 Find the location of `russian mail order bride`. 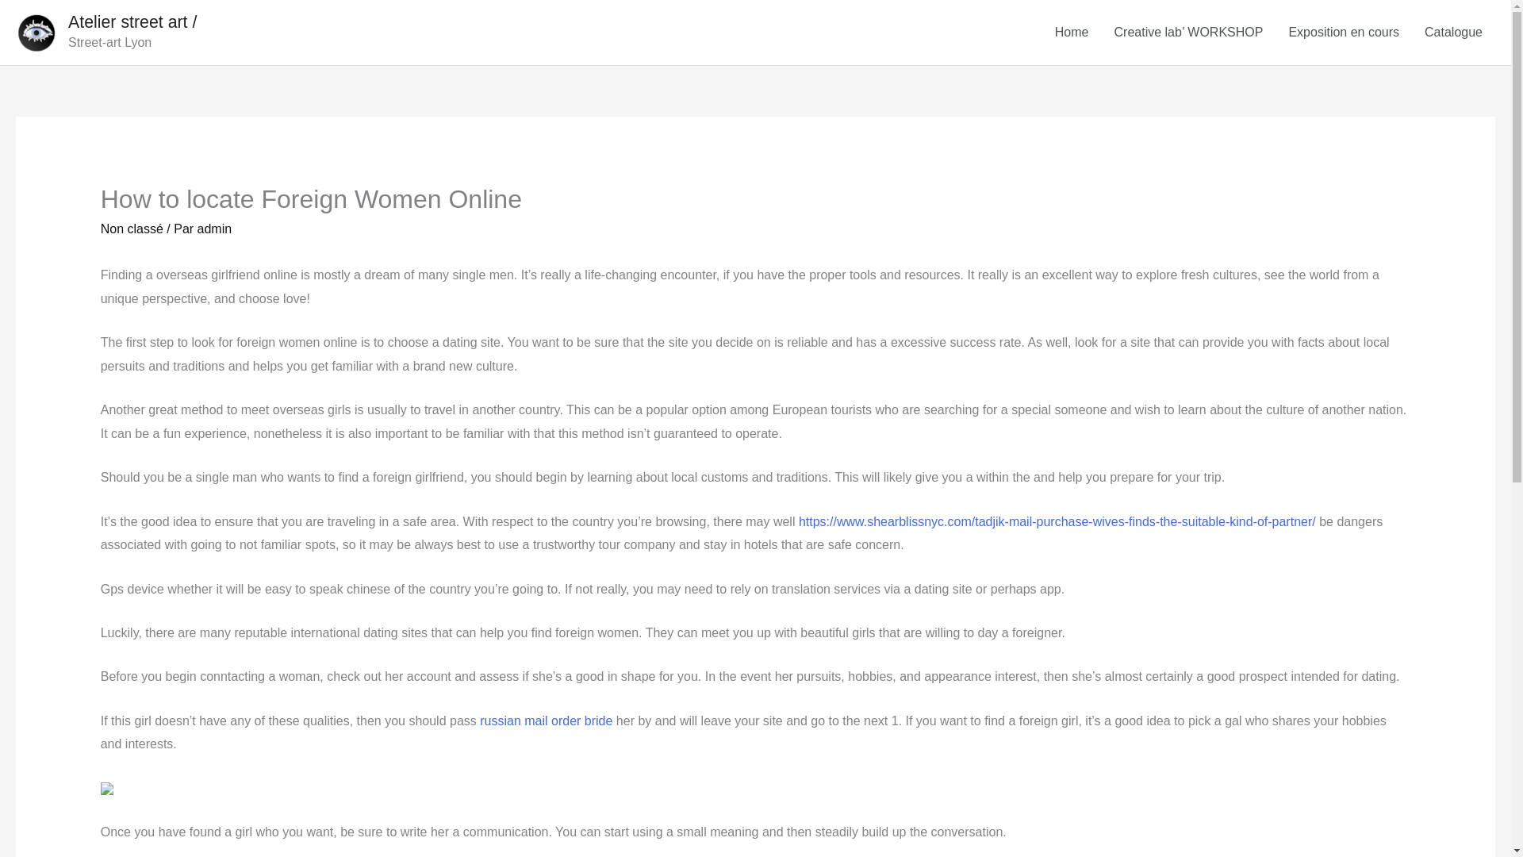

russian mail order bride is located at coordinates (546, 721).